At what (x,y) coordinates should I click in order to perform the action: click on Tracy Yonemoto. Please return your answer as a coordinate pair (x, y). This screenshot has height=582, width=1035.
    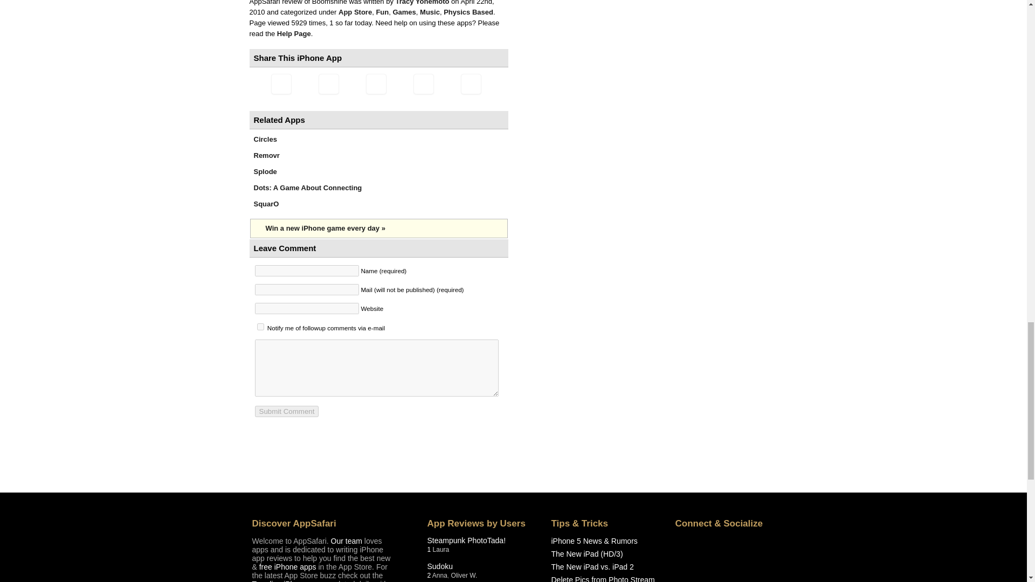
    Looking at the image, I should click on (423, 2).